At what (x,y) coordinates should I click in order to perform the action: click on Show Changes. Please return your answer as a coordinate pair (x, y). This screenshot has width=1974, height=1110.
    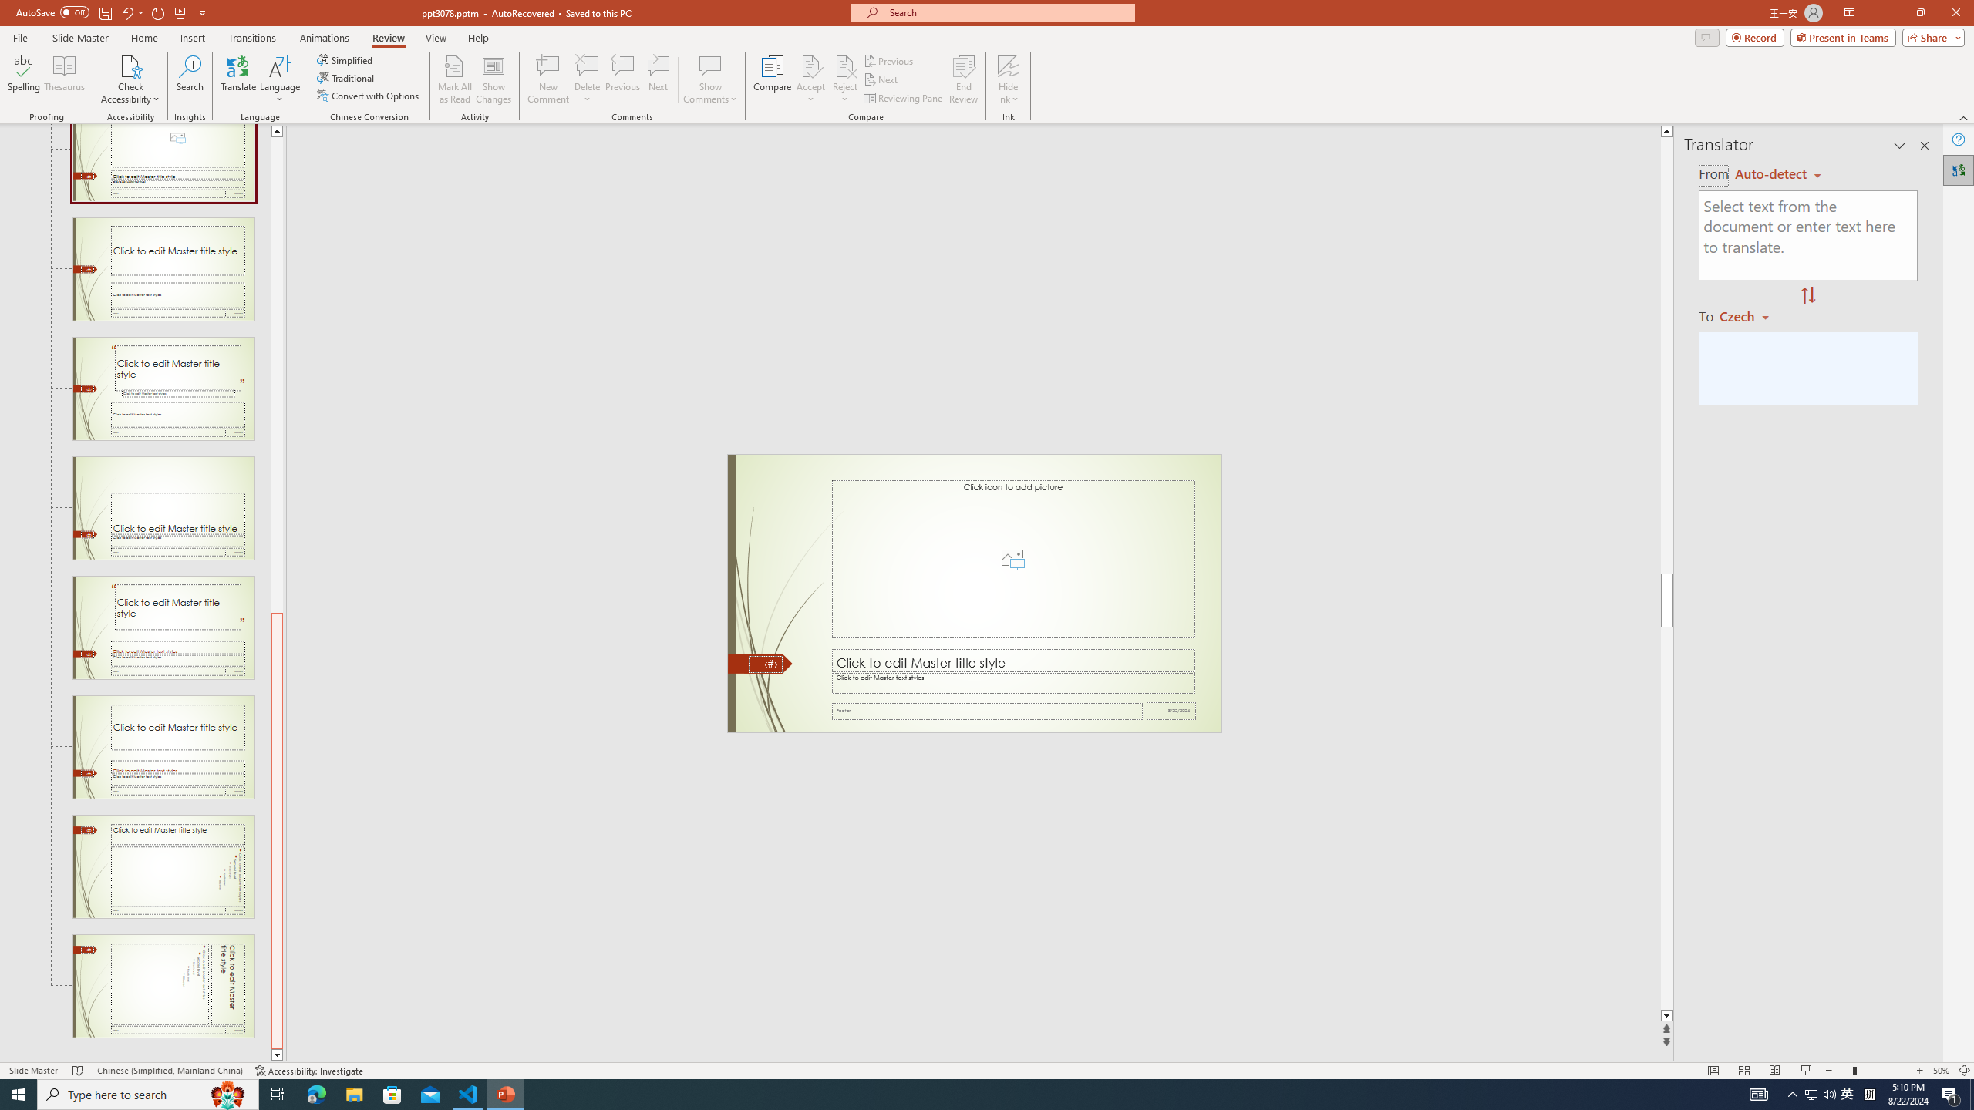
    Looking at the image, I should click on (493, 79).